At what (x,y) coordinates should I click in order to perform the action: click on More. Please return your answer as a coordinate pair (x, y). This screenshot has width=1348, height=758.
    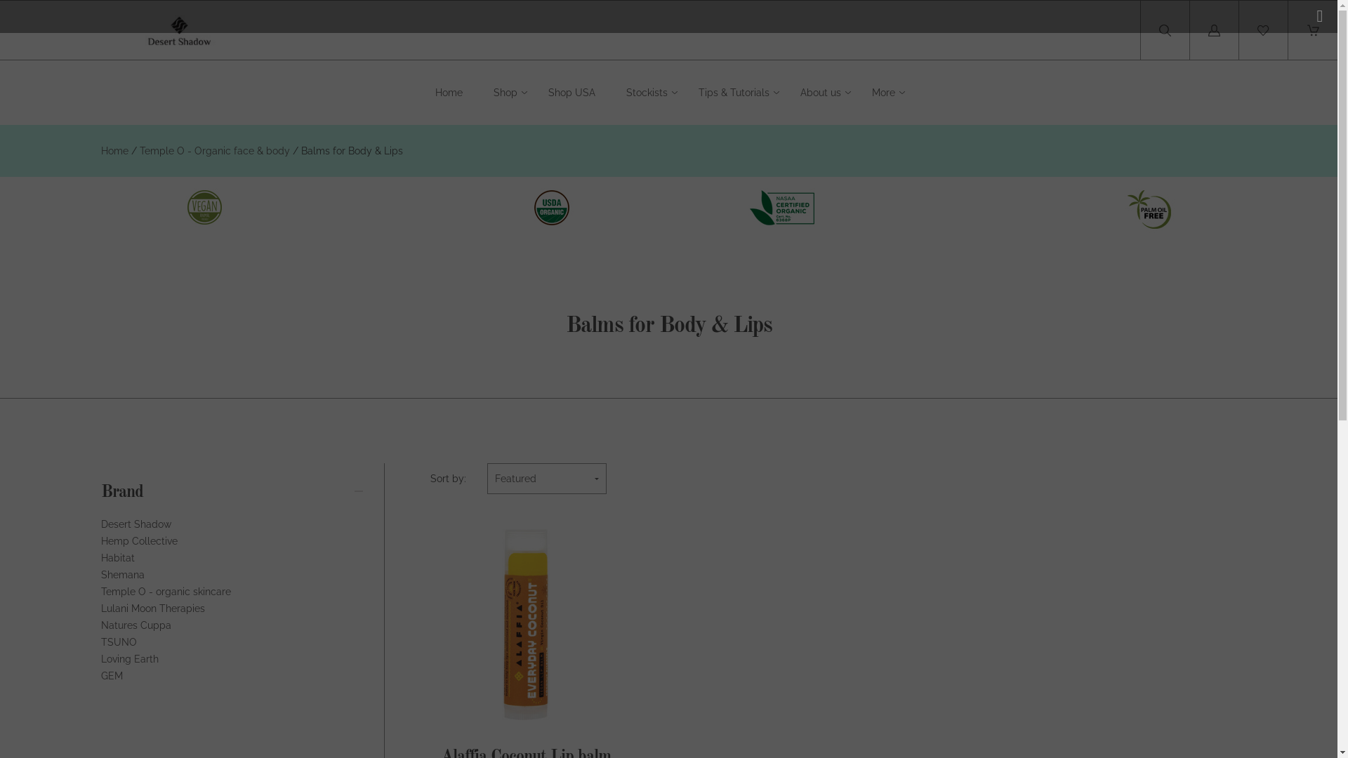
    Looking at the image, I should click on (883, 93).